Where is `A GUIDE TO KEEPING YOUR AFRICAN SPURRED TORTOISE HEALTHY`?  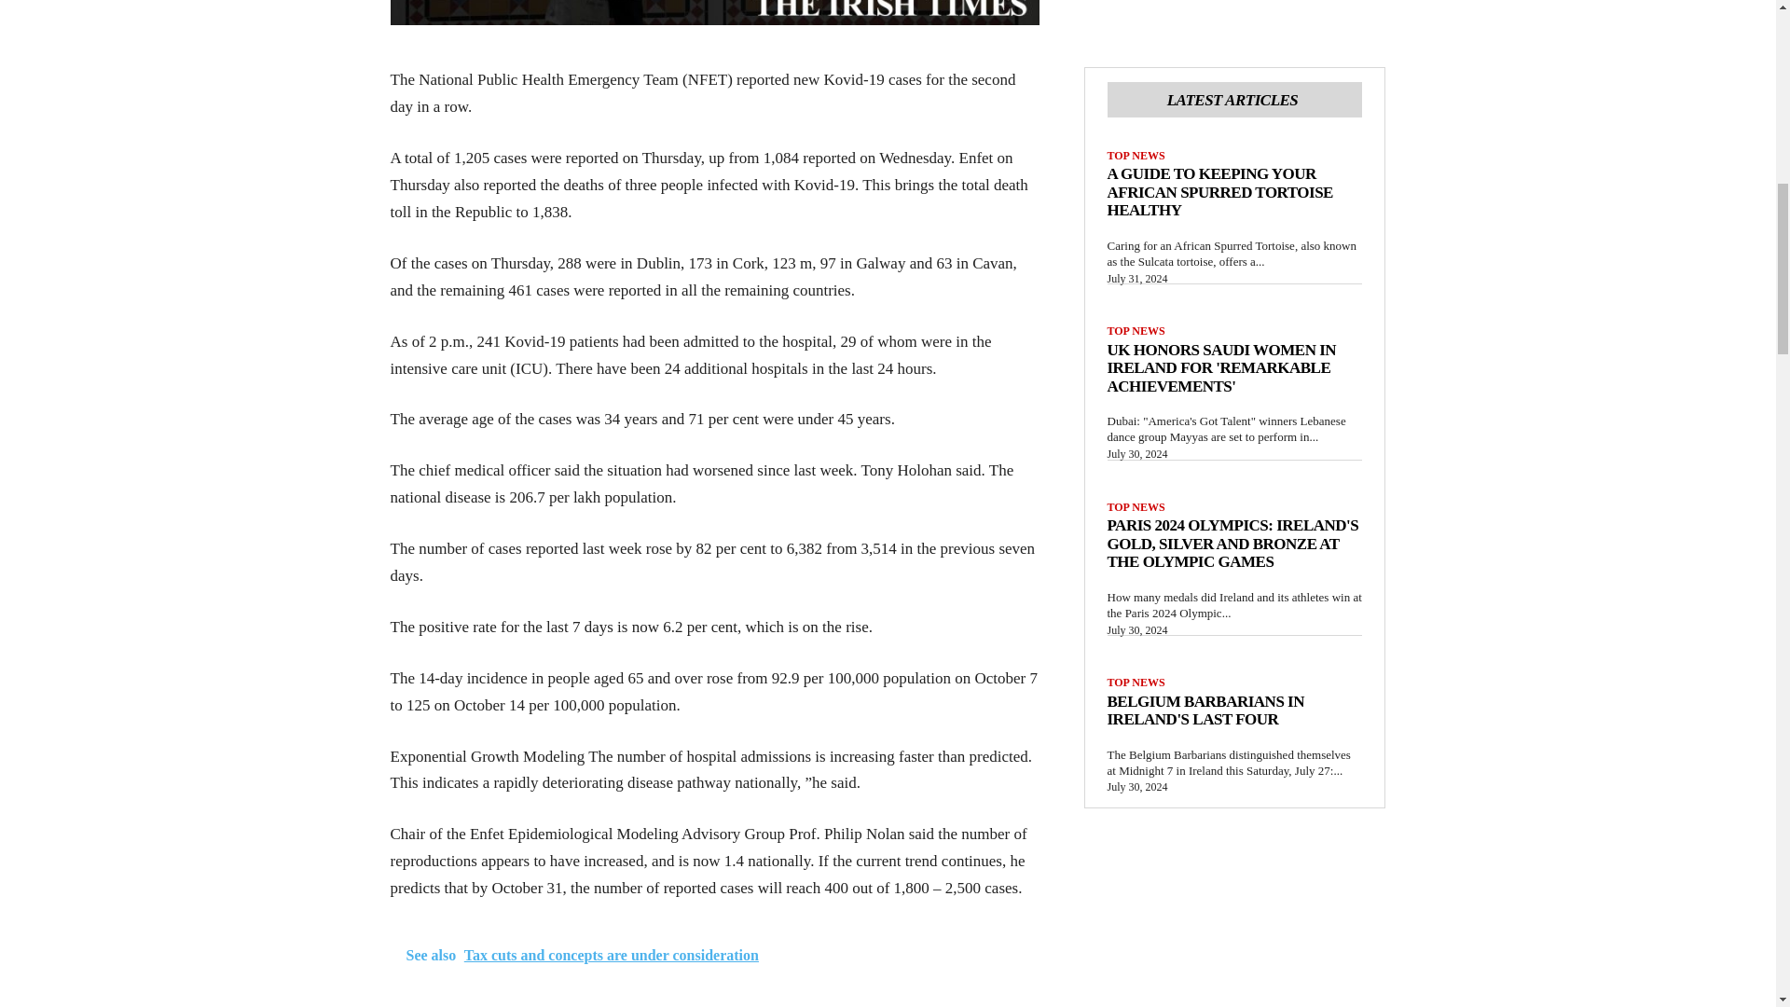
A GUIDE TO KEEPING YOUR AFRICAN SPURRED TORTOISE HEALTHY is located at coordinates (1220, 192).